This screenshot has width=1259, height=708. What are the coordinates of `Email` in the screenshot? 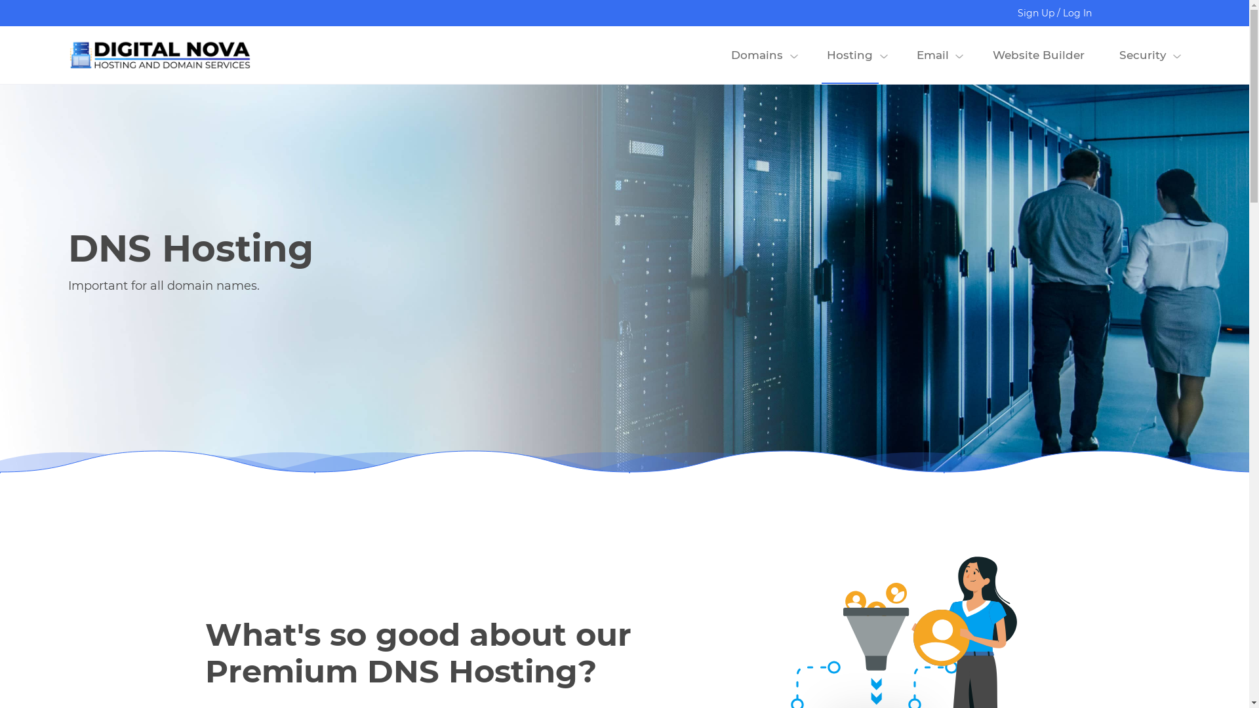 It's located at (933, 55).